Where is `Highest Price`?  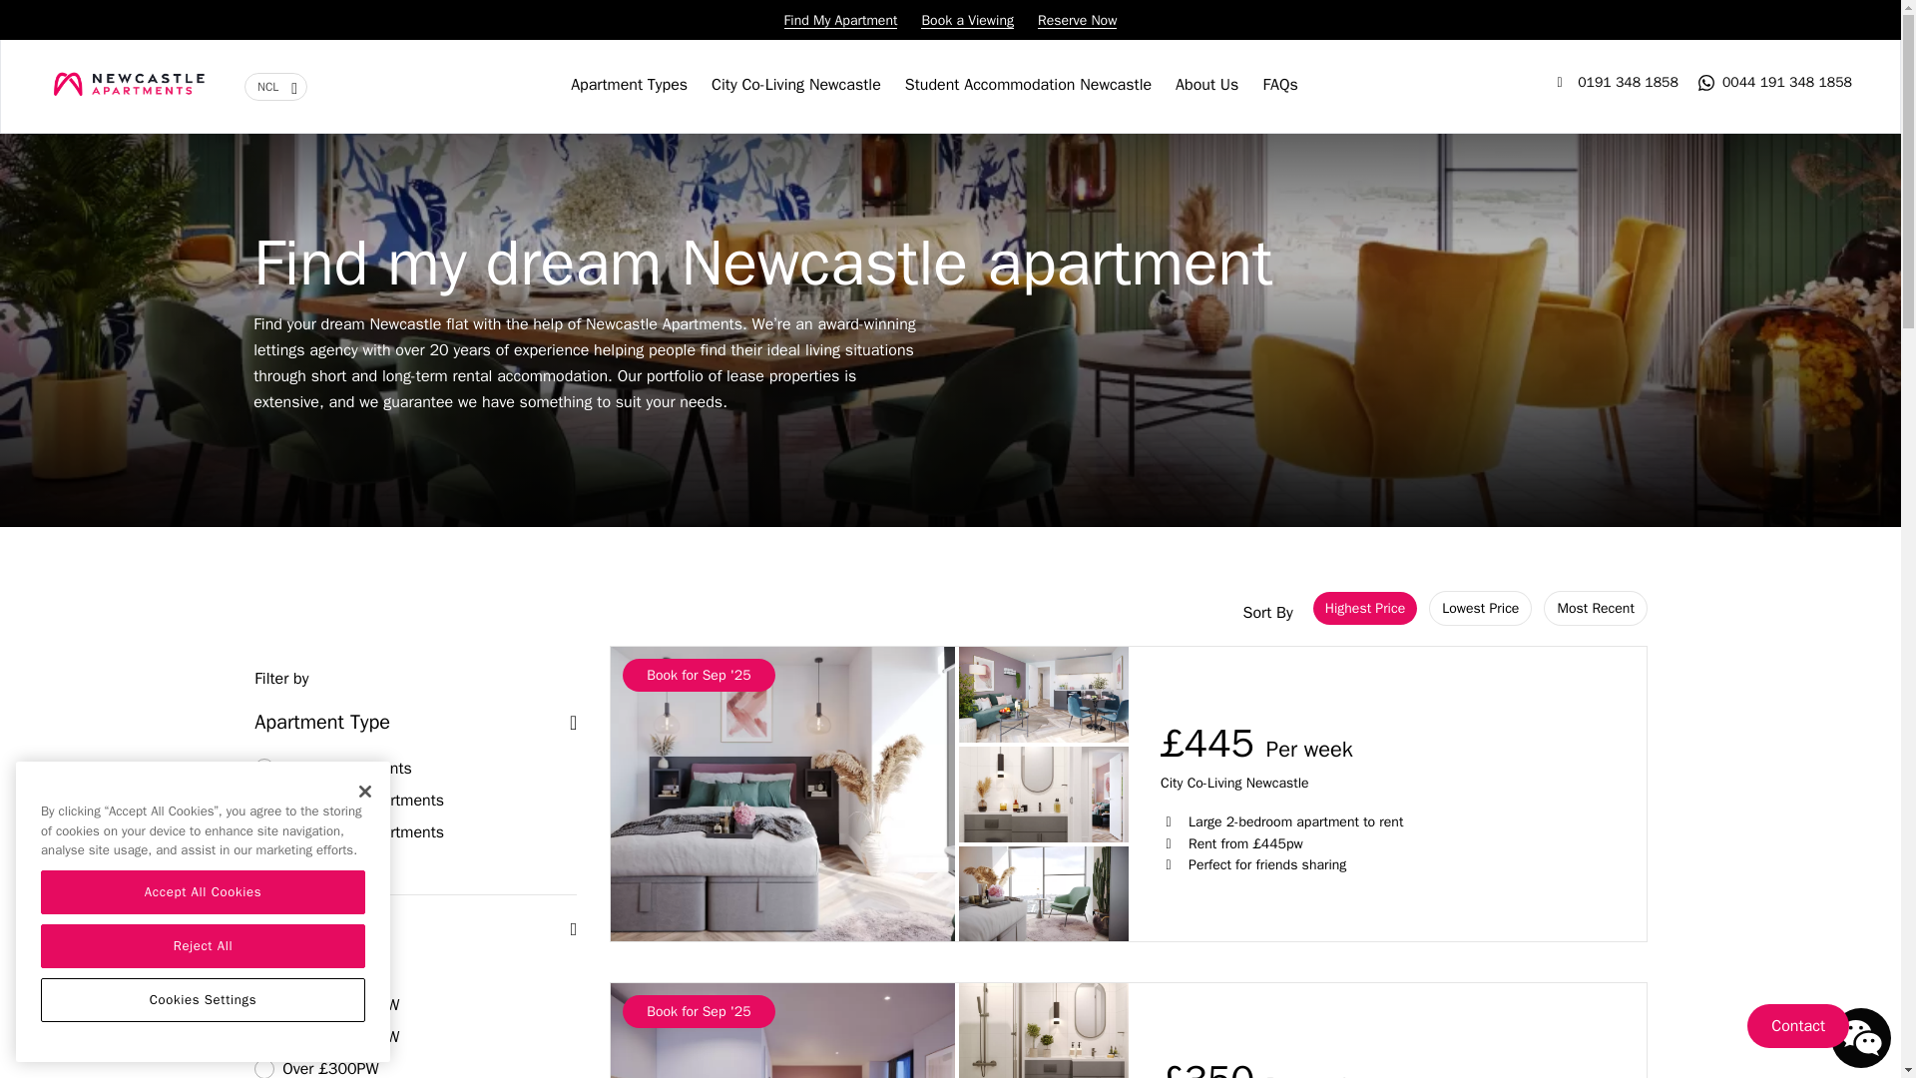 Highest Price is located at coordinates (1365, 608).